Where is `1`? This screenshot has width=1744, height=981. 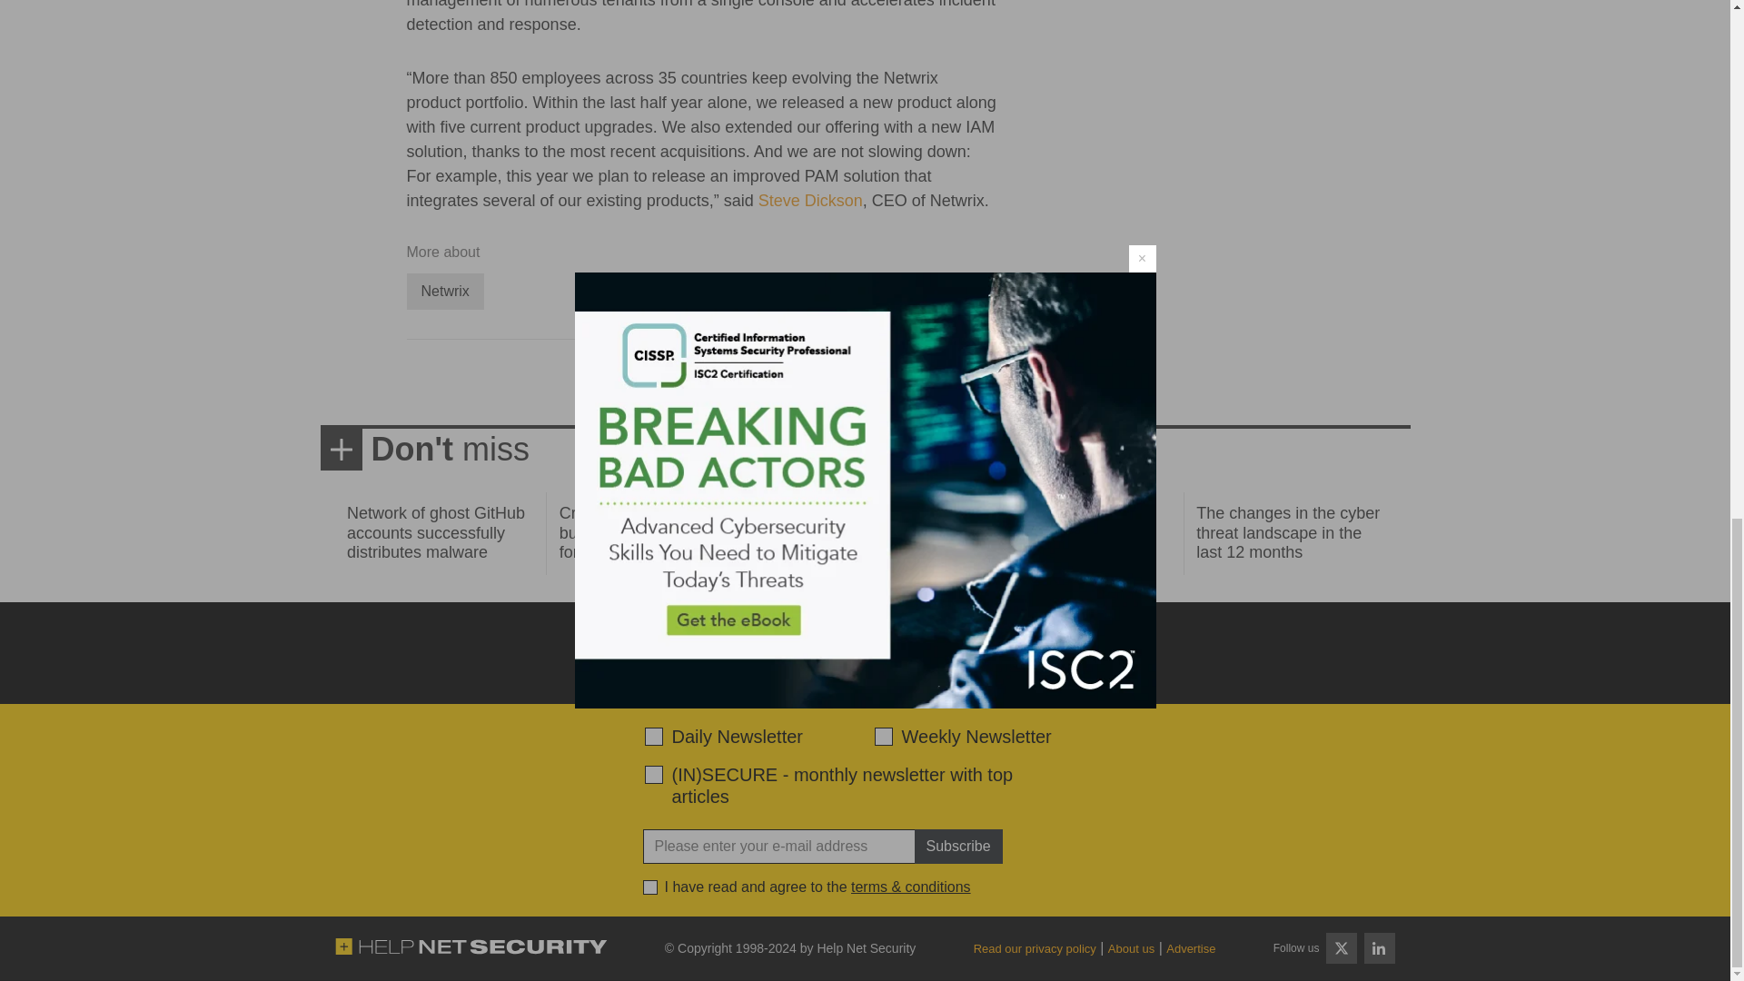
1 is located at coordinates (650, 887).